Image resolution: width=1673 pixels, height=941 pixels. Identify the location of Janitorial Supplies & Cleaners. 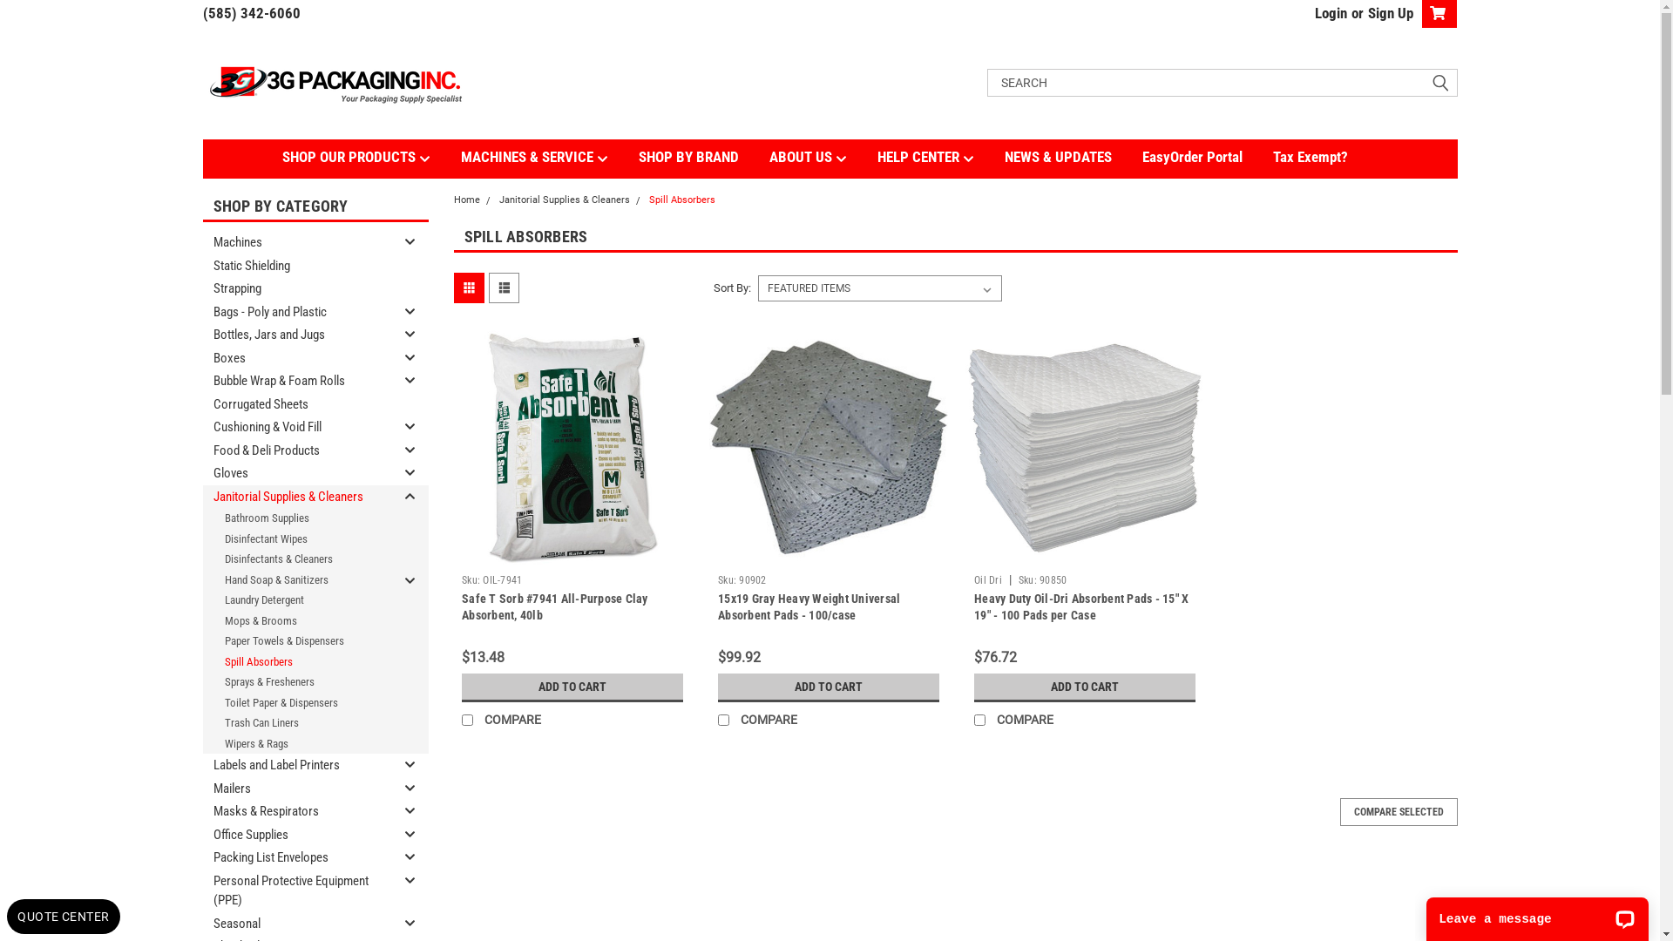
(564, 200).